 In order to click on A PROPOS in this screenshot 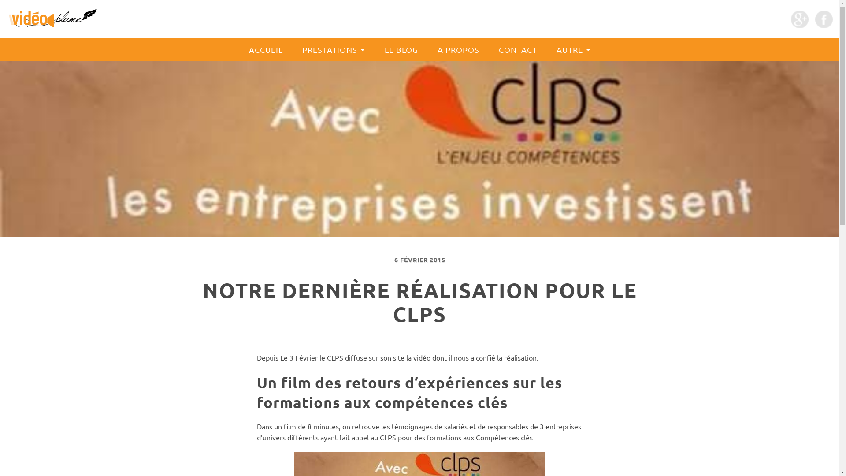, I will do `click(458, 49)`.